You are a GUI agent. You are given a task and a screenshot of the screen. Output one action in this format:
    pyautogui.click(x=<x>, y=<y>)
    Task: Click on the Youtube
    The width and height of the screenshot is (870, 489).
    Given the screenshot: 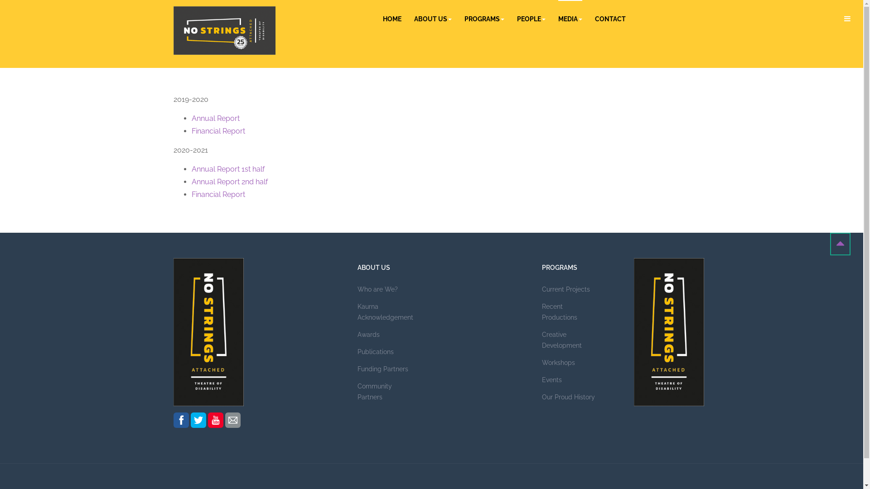 What is the action you would take?
    pyautogui.click(x=216, y=420)
    